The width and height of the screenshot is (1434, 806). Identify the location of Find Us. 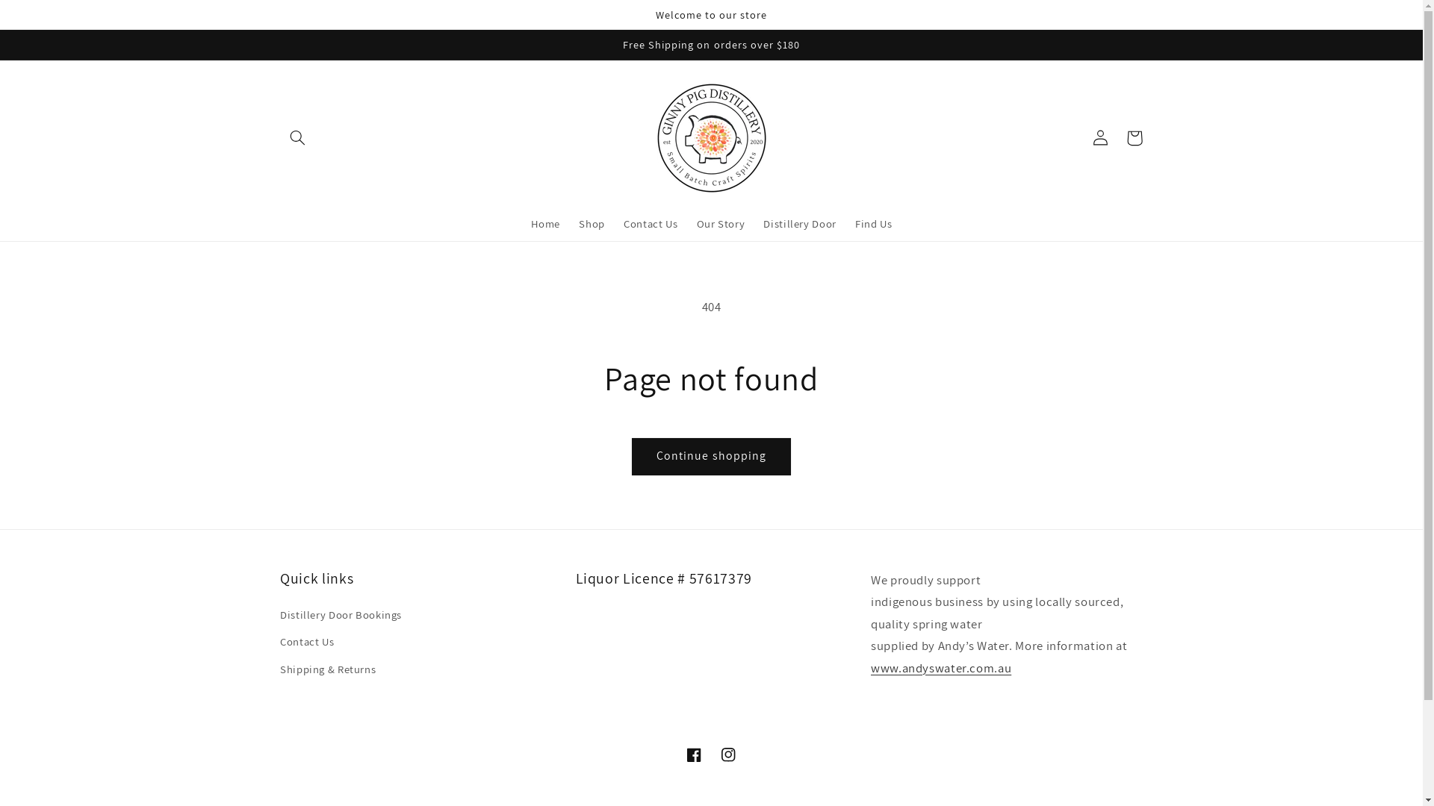
(874, 225).